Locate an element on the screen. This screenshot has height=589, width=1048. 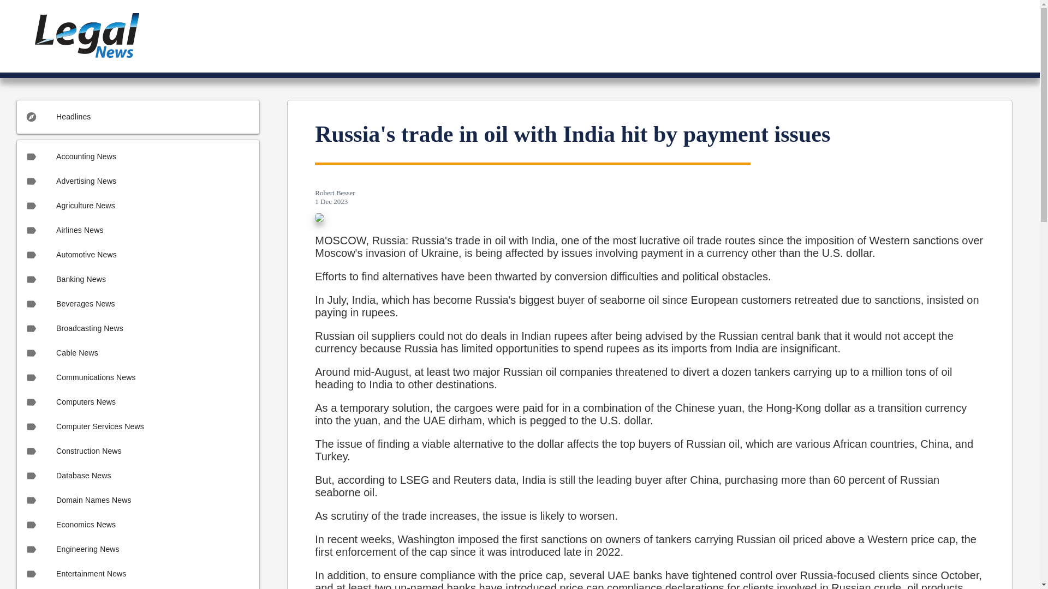
Accounting News is located at coordinates (138, 156).